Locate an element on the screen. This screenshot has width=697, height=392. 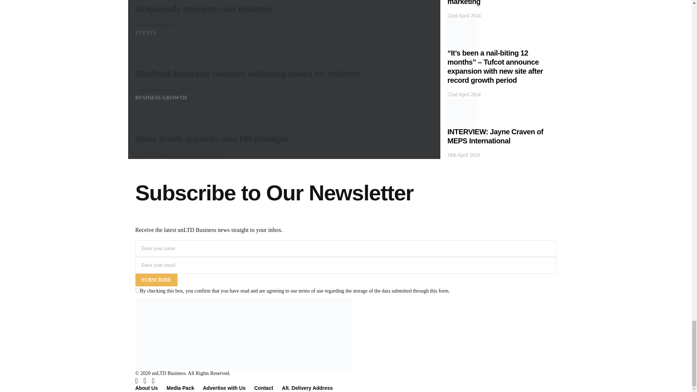
View all posts by unLTD Business is located at coordinates (157, 155).